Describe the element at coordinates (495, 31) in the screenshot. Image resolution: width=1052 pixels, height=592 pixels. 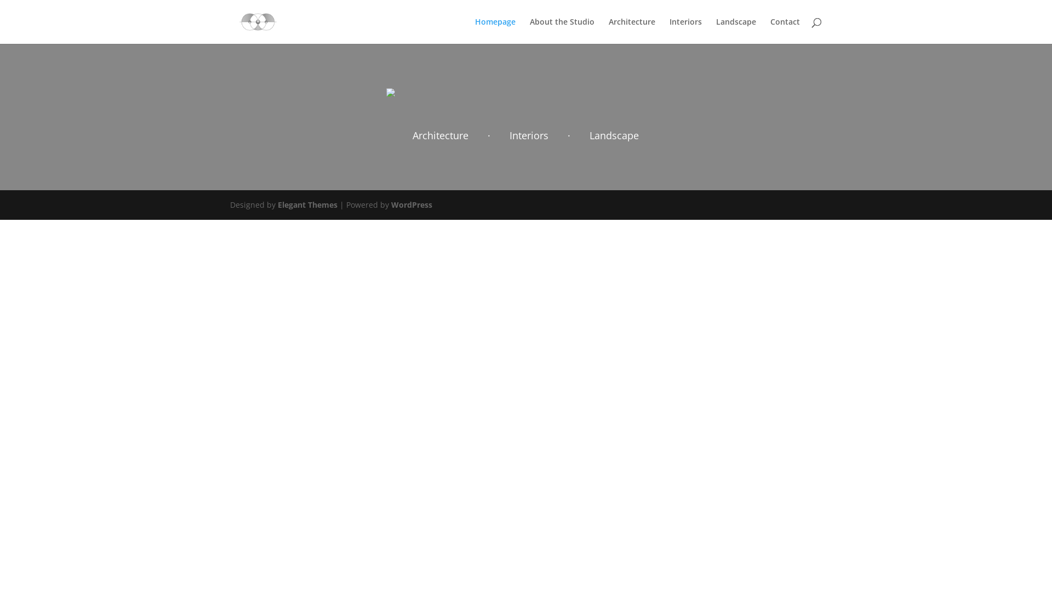
I see `Homepage` at that location.